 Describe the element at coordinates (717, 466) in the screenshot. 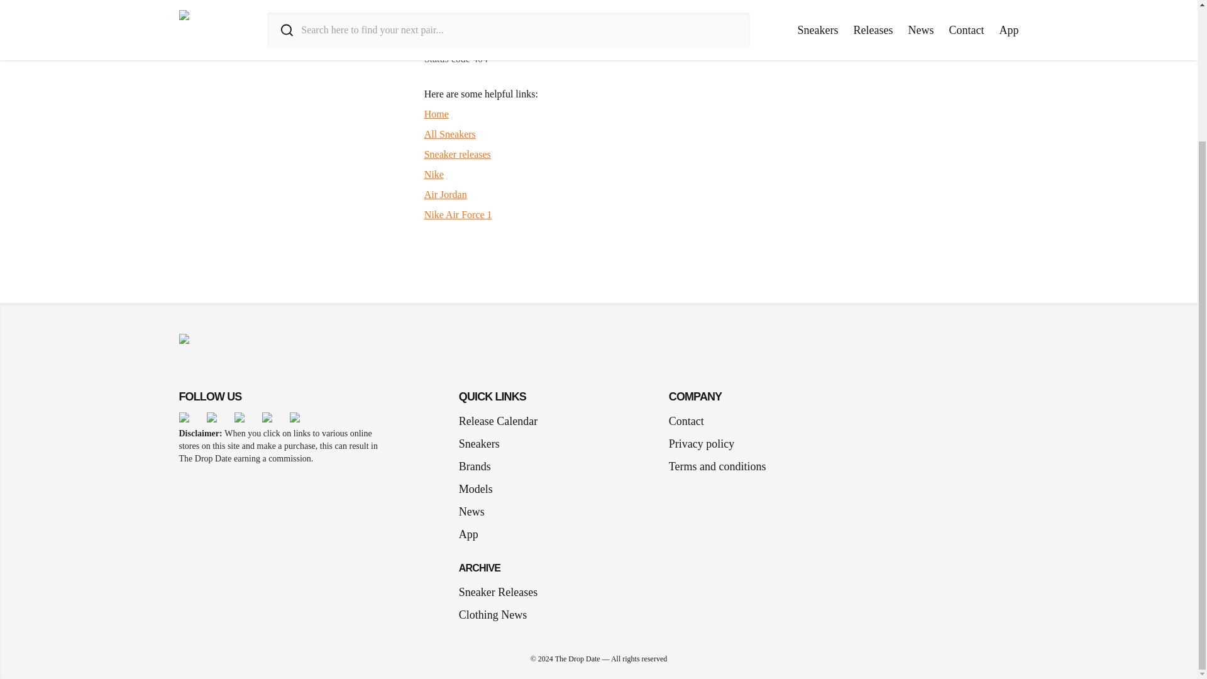

I see `Terms and conditions` at that location.